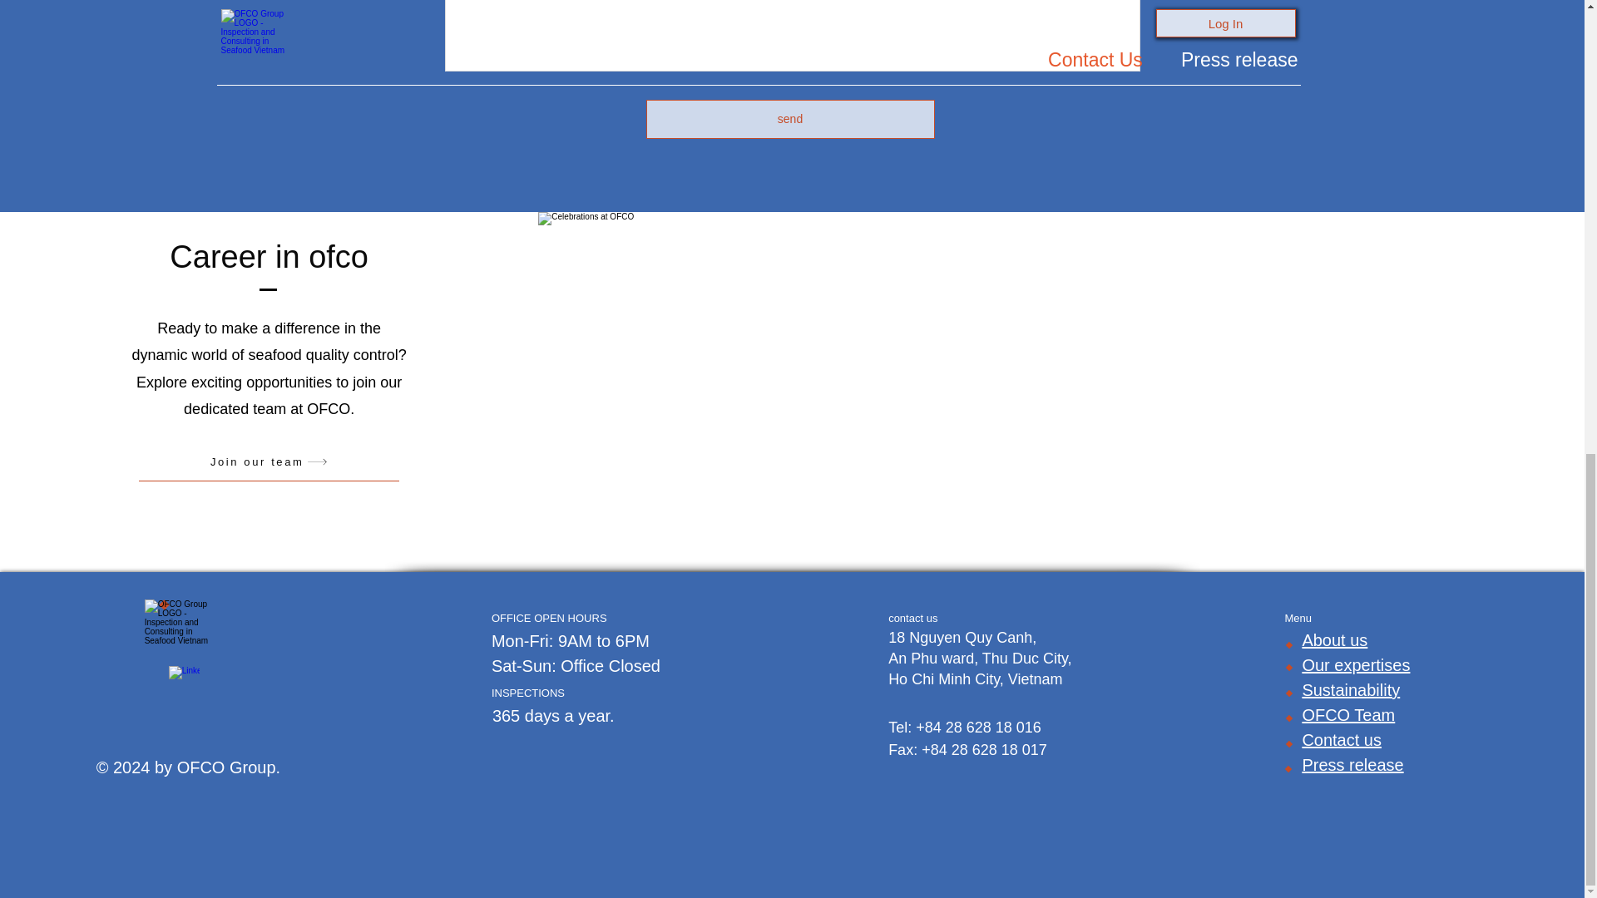  What do you see at coordinates (1334, 640) in the screenshot?
I see `About us` at bounding box center [1334, 640].